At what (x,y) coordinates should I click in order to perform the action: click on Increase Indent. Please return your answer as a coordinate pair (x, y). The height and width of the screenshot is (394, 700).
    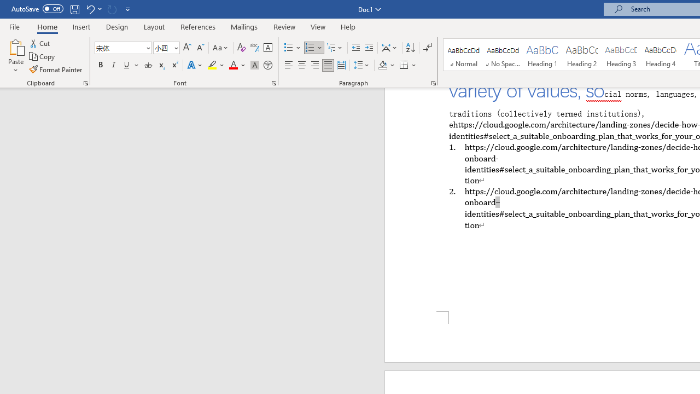
    Looking at the image, I should click on (369, 48).